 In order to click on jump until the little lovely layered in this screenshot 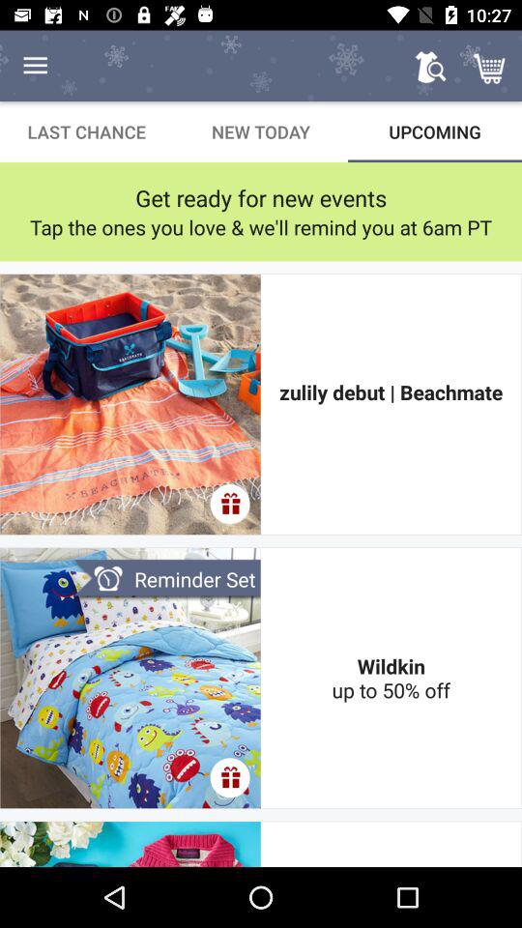, I will do `click(391, 844)`.